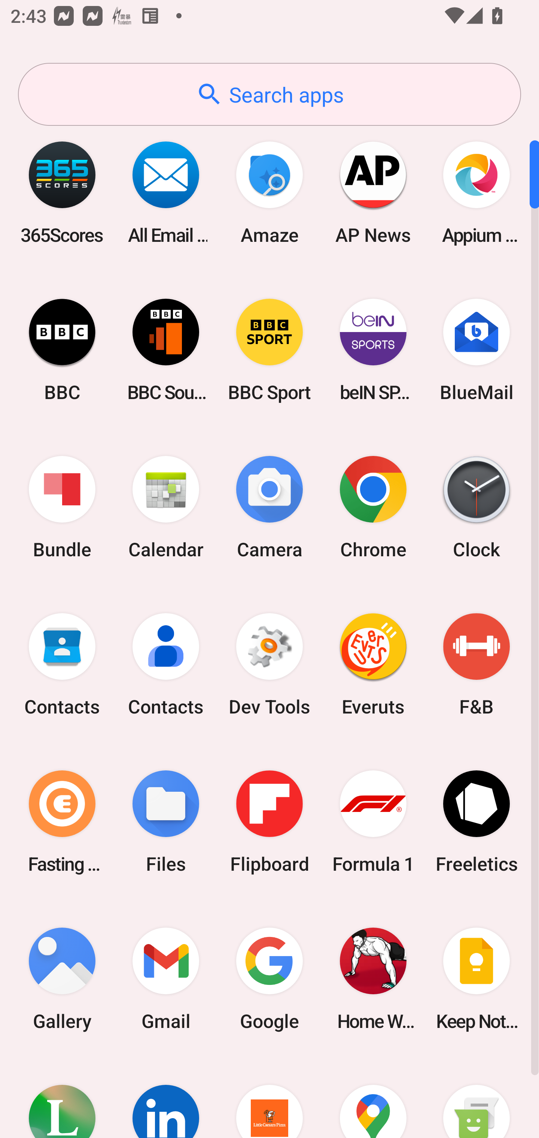 This screenshot has width=539, height=1138. Describe the element at coordinates (476, 350) in the screenshot. I see `BlueMail` at that location.